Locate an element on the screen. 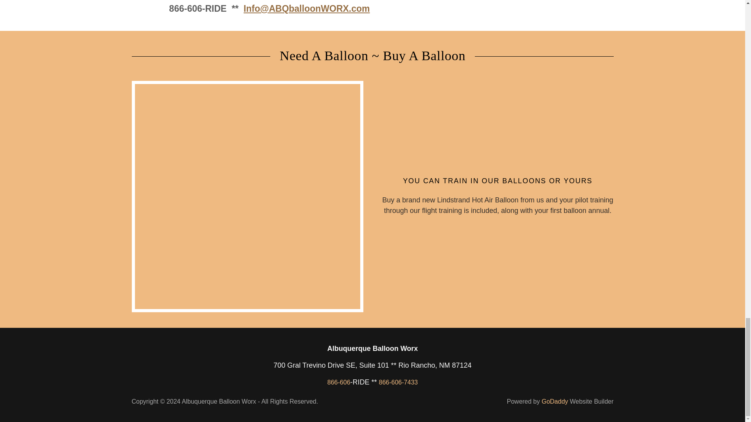 This screenshot has width=751, height=422. GoDaddy is located at coordinates (555, 401).